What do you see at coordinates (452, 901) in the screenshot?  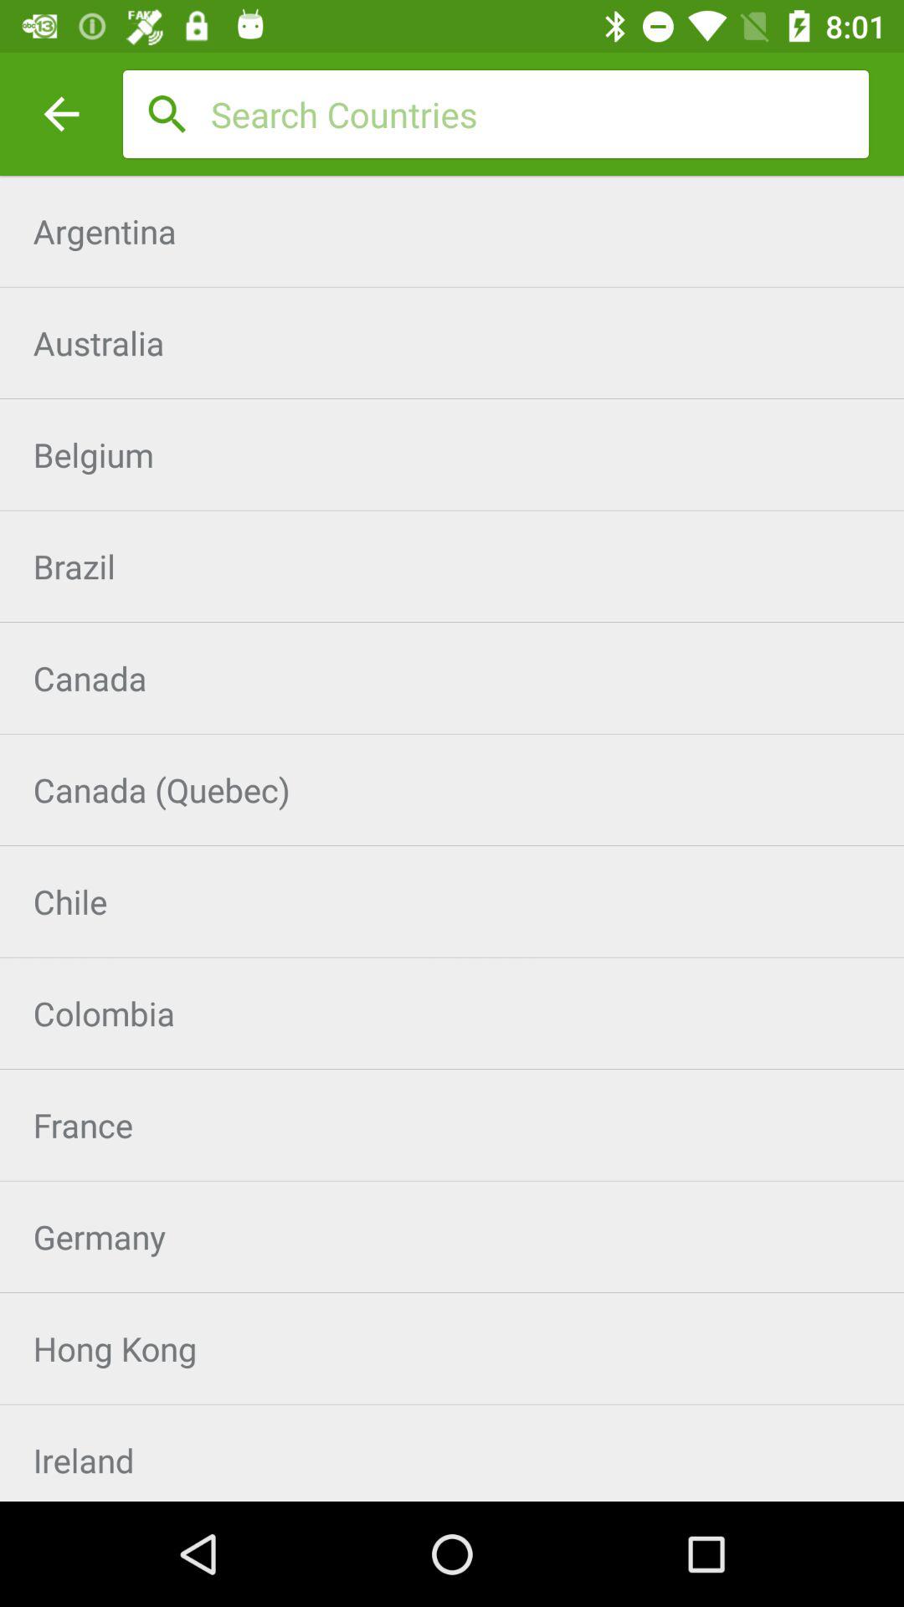 I see `swipe until chile item` at bounding box center [452, 901].